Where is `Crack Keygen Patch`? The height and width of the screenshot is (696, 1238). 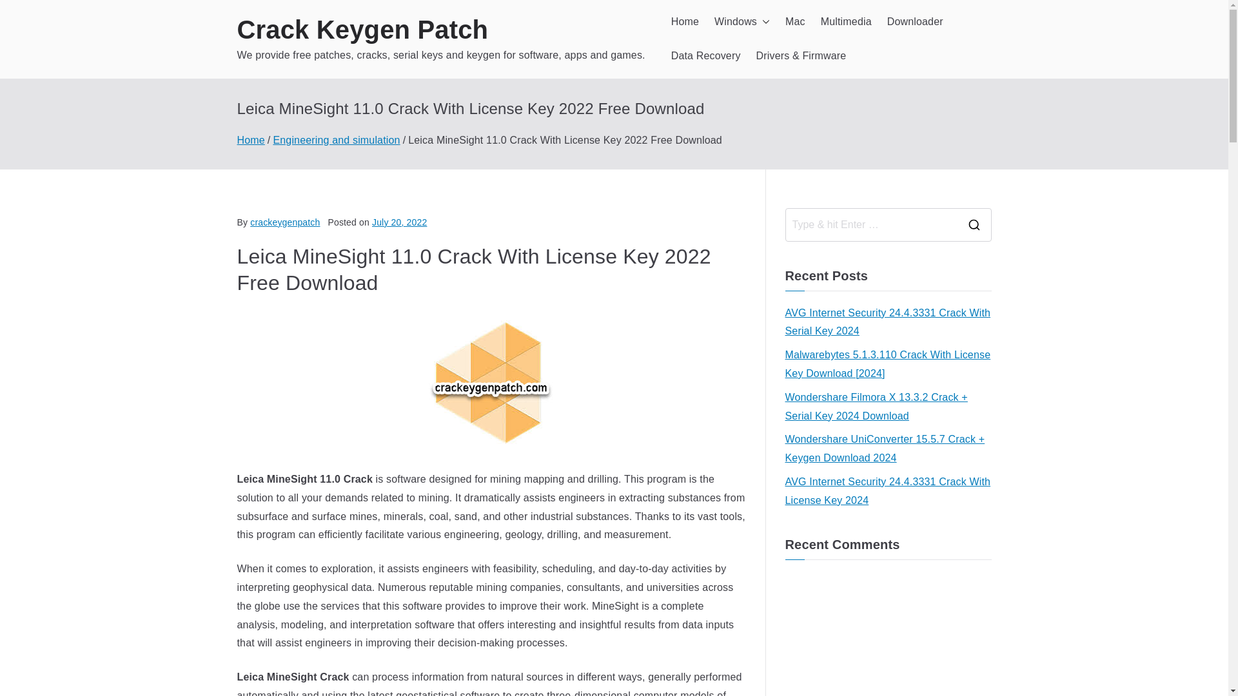
Crack Keygen Patch is located at coordinates (363, 30).